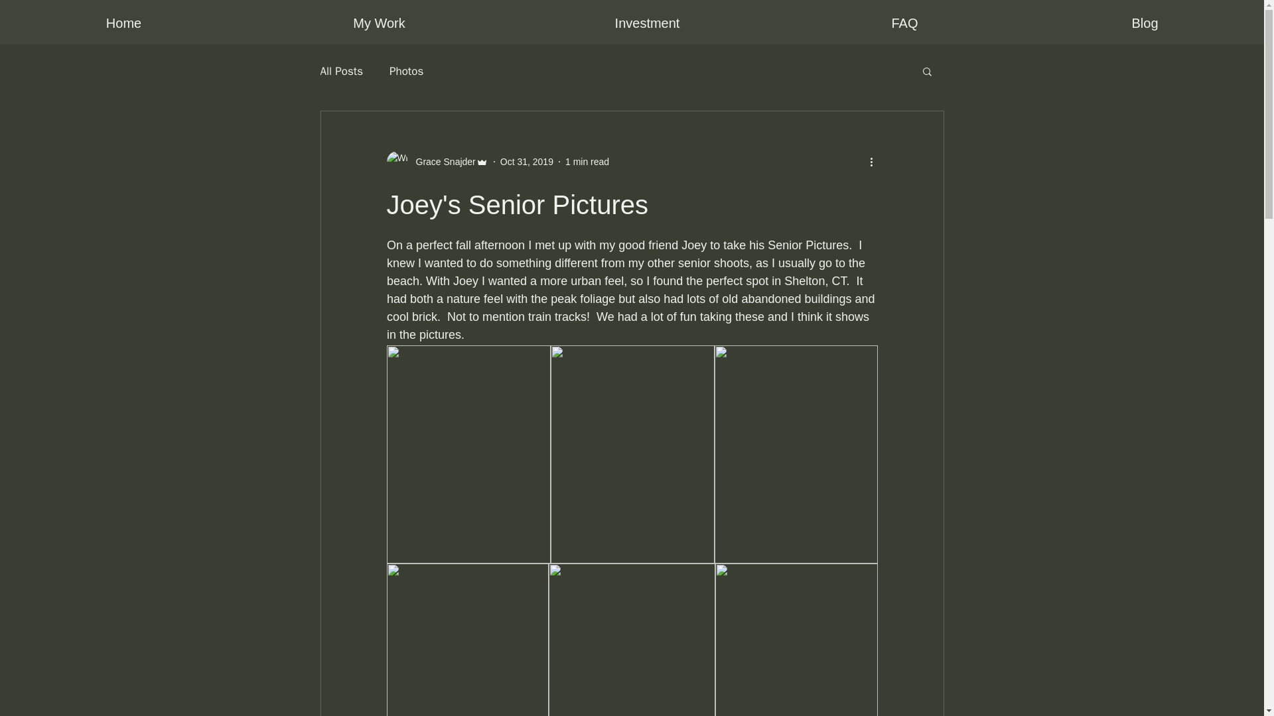 This screenshot has height=716, width=1274. What do you see at coordinates (527, 162) in the screenshot?
I see `Oct 31, 2019` at bounding box center [527, 162].